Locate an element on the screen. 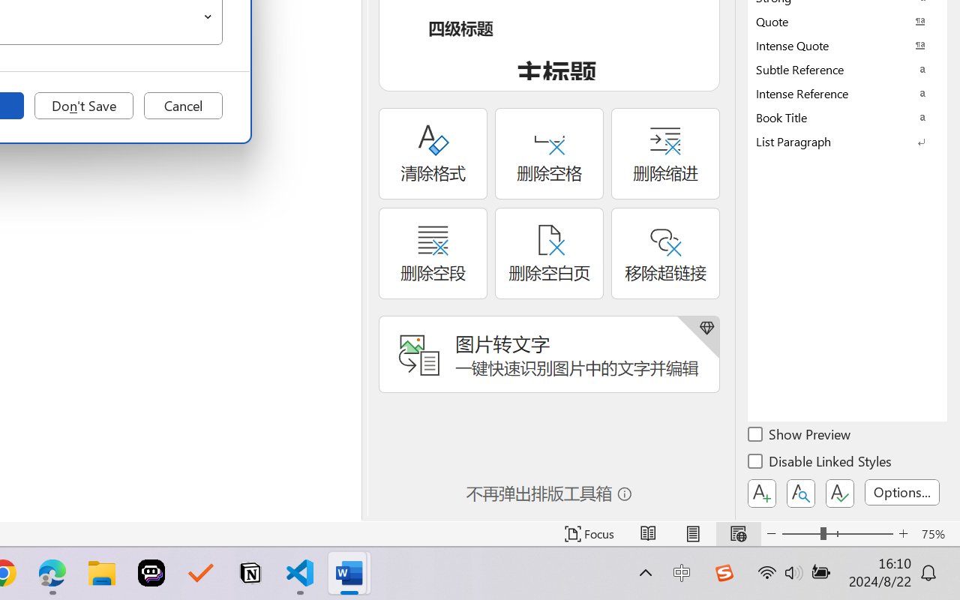  Class: NetUIButton is located at coordinates (840, 493).